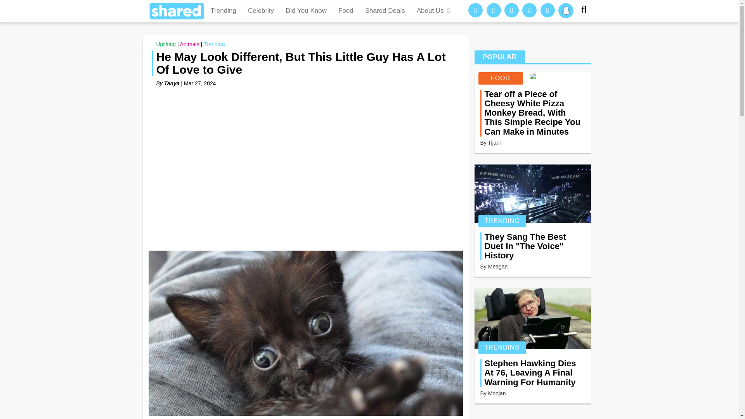  Describe the element at coordinates (529, 10) in the screenshot. I see `twitter` at that location.